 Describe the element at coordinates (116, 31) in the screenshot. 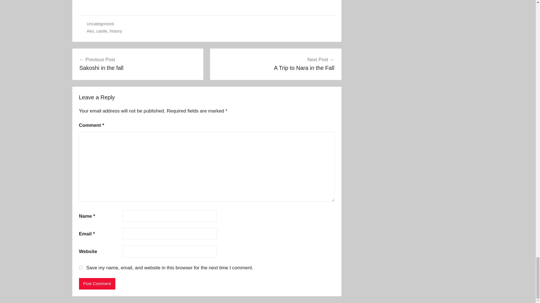

I see `Uncategorized` at that location.